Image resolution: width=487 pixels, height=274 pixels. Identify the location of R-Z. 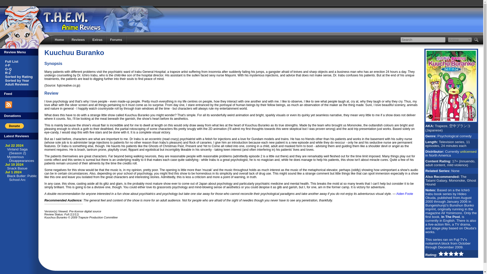
(8, 73).